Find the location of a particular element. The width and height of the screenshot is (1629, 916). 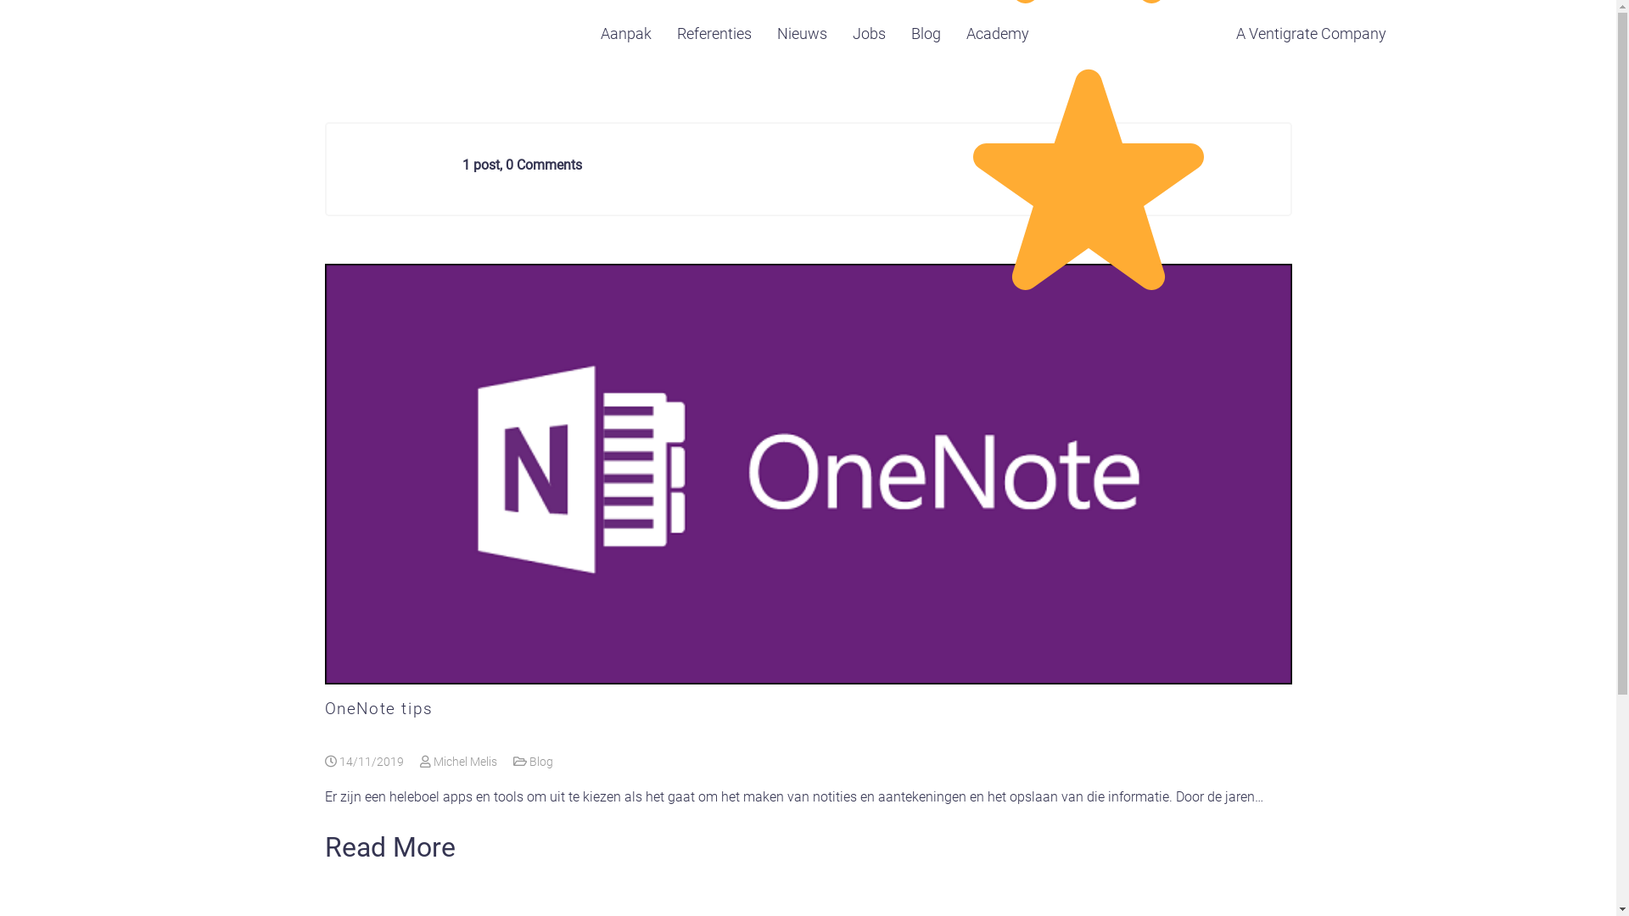

OneNote tips is located at coordinates (378, 709).